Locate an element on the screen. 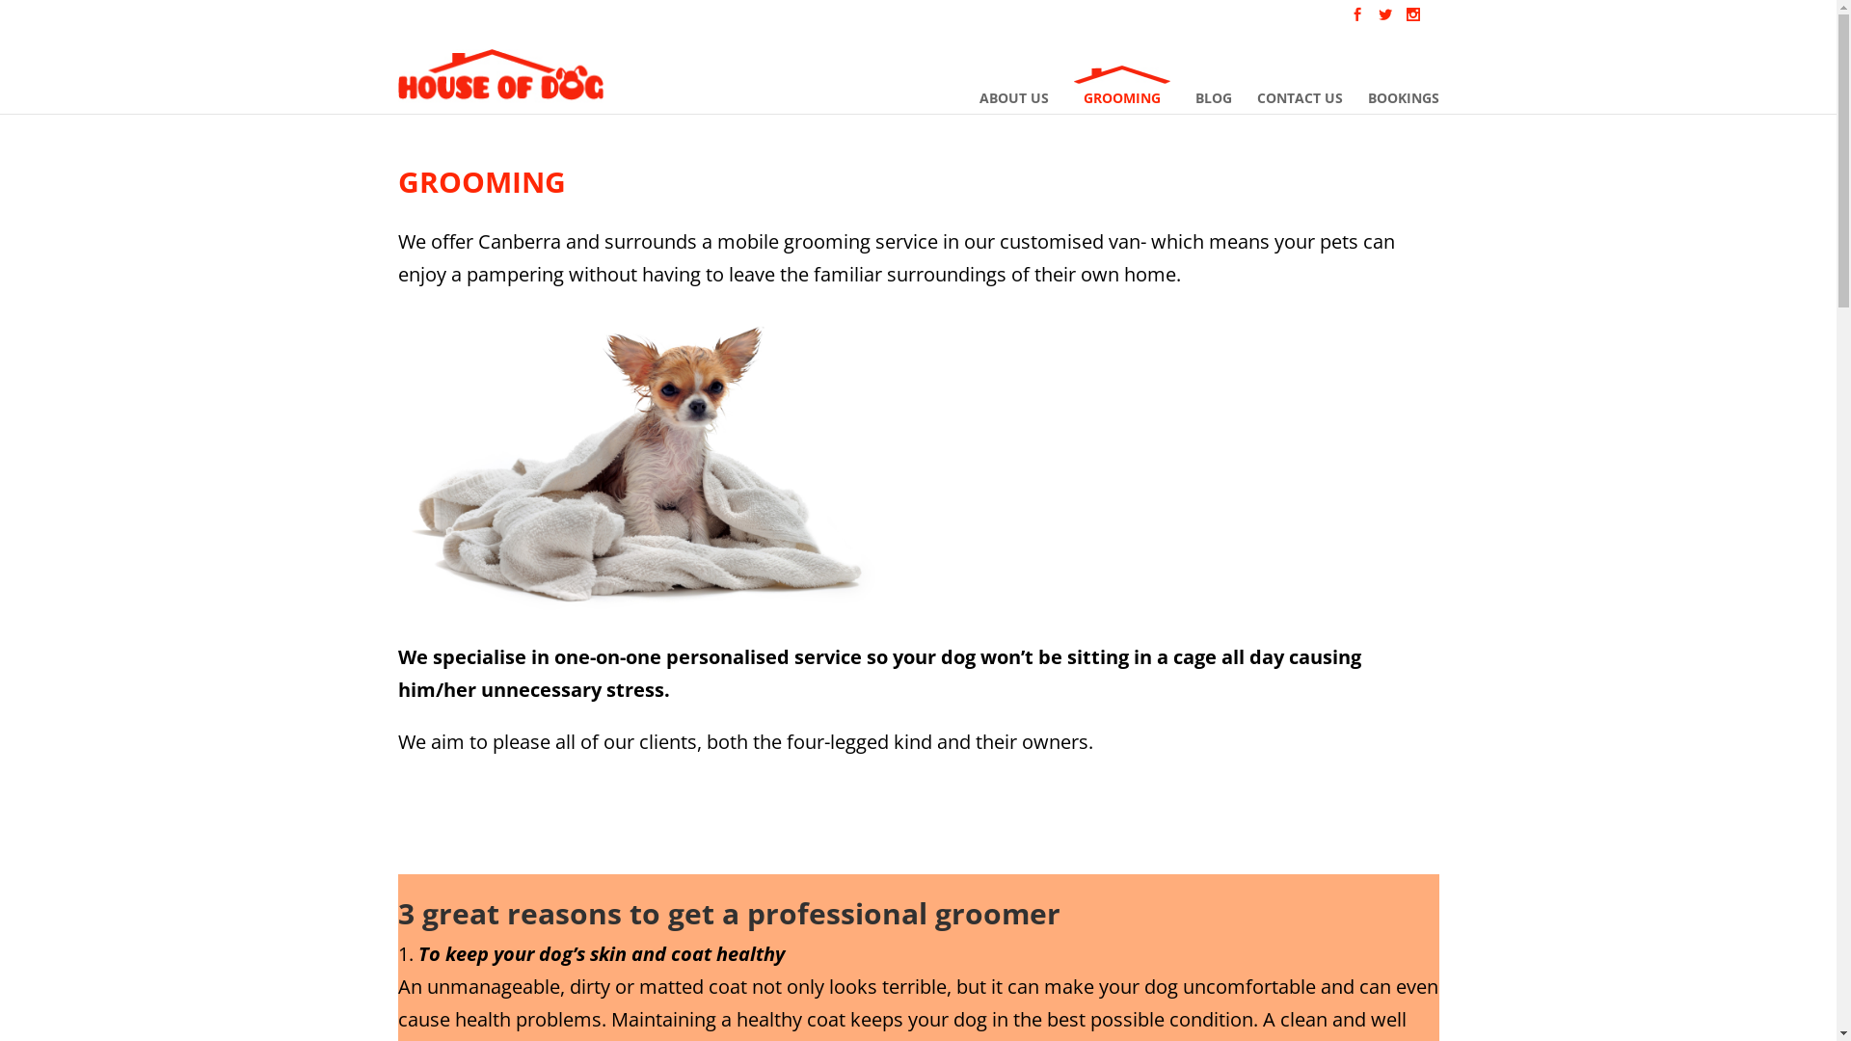 This screenshot has height=1041, width=1851. GROOMING is located at coordinates (1122, 87).